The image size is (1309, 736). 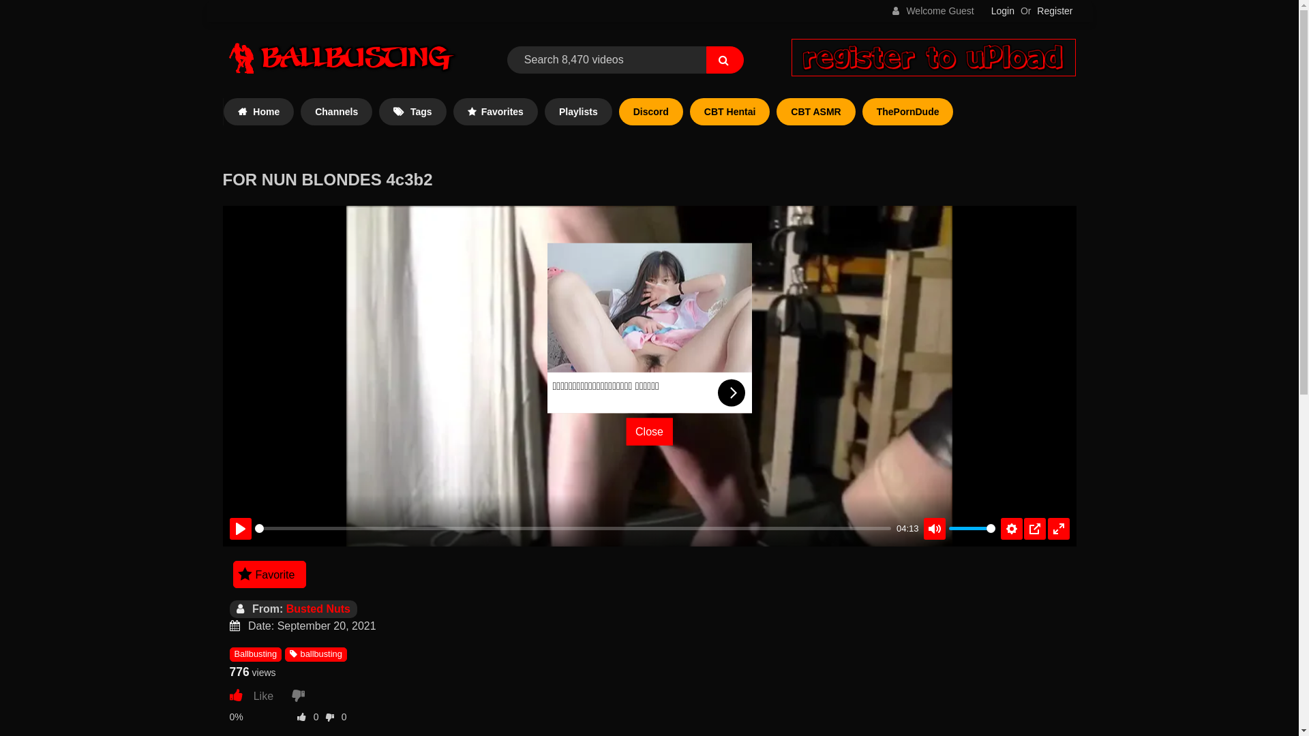 I want to click on Mute, so click(x=935, y=529).